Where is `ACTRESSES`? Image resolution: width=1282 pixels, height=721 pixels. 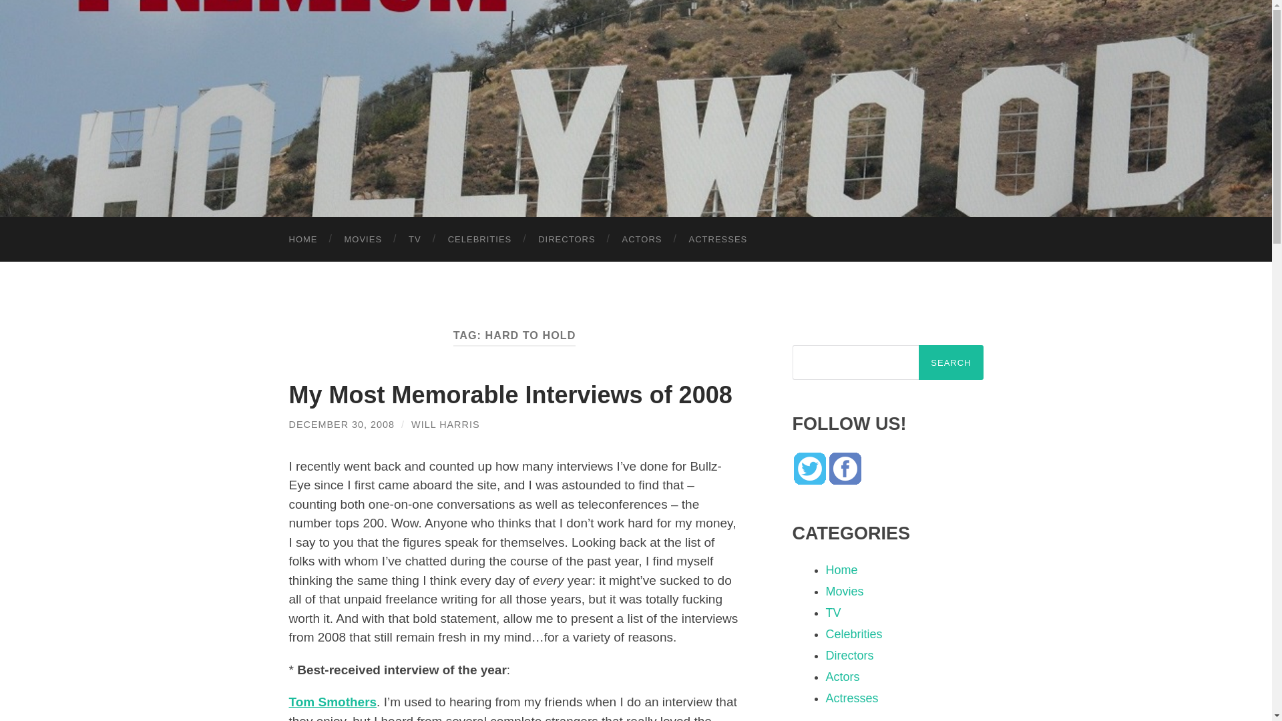 ACTRESSES is located at coordinates (718, 239).